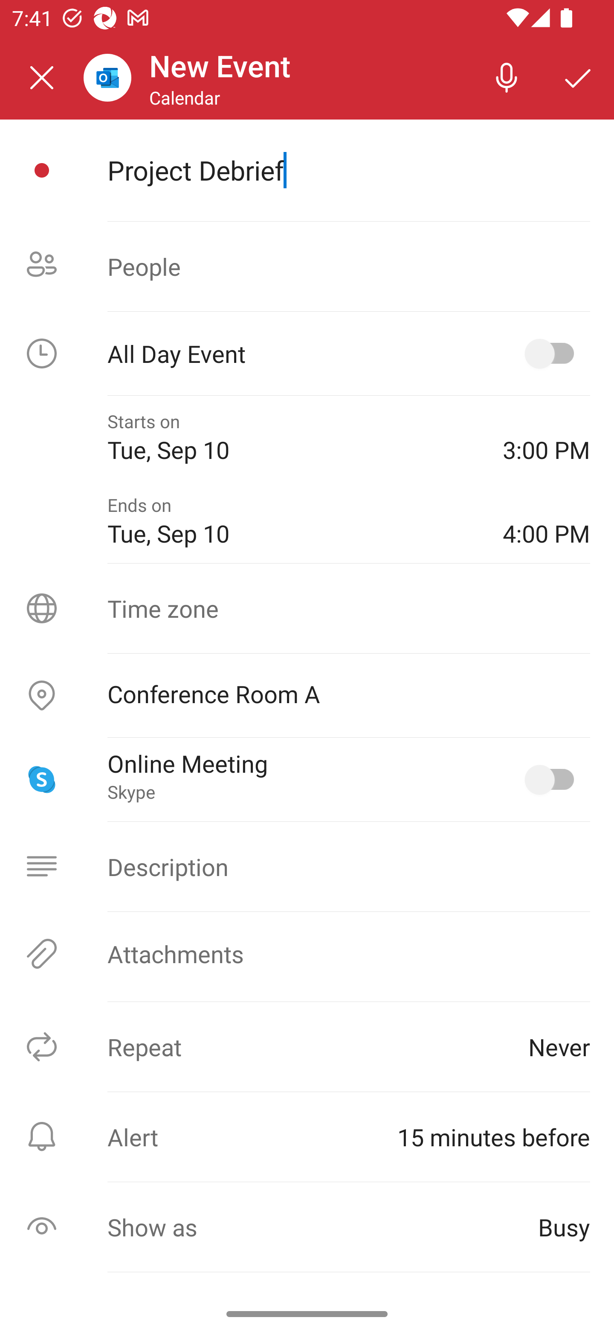 Image resolution: width=614 pixels, height=1332 pixels. What do you see at coordinates (307, 353) in the screenshot?
I see `All Day Event` at bounding box center [307, 353].